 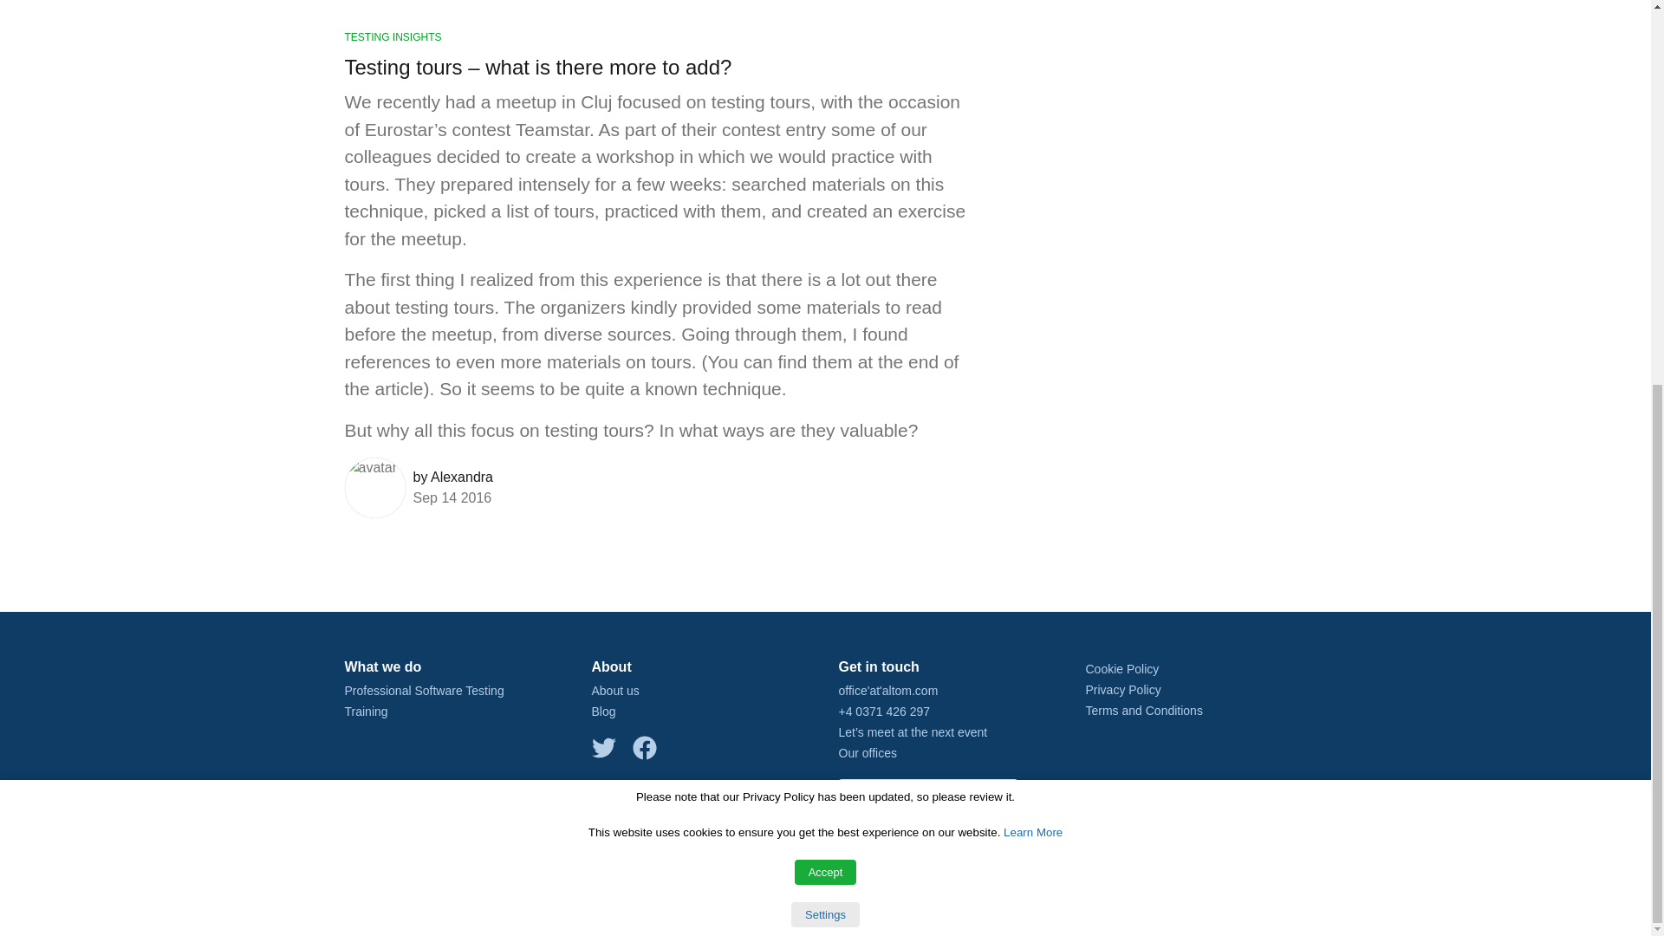 I want to click on Settings, so click(x=825, y=267).